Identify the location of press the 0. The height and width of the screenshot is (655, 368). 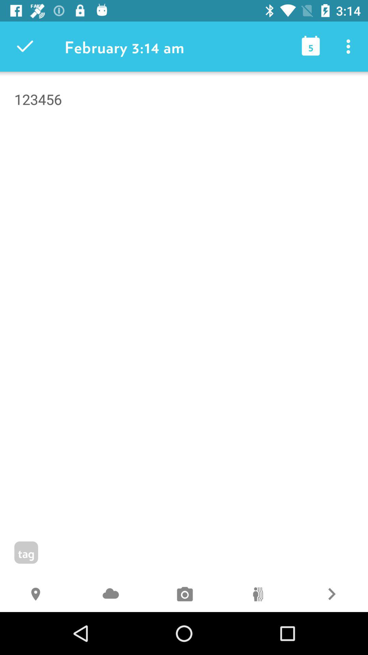
(258, 595).